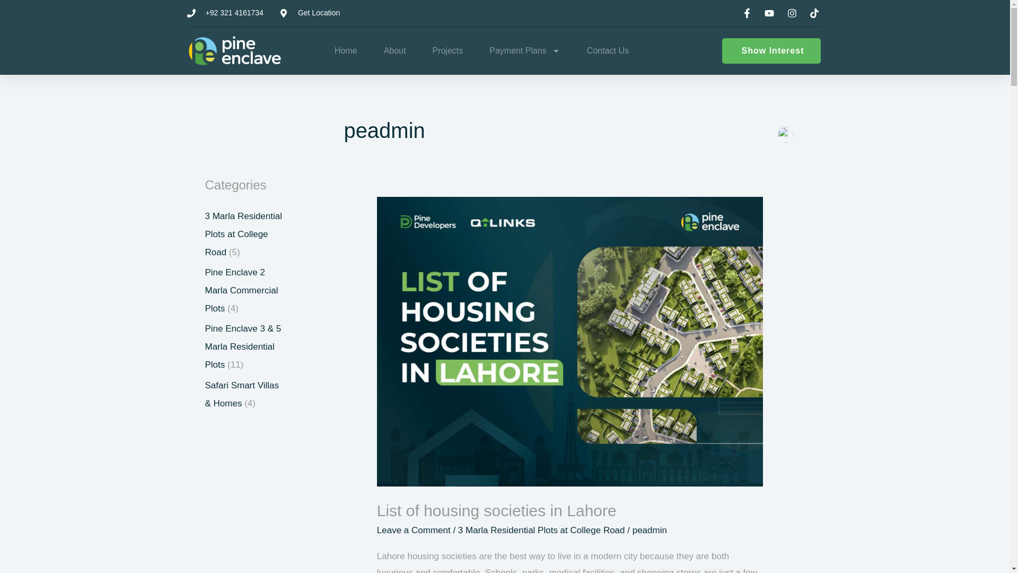  I want to click on Get Location, so click(310, 13).